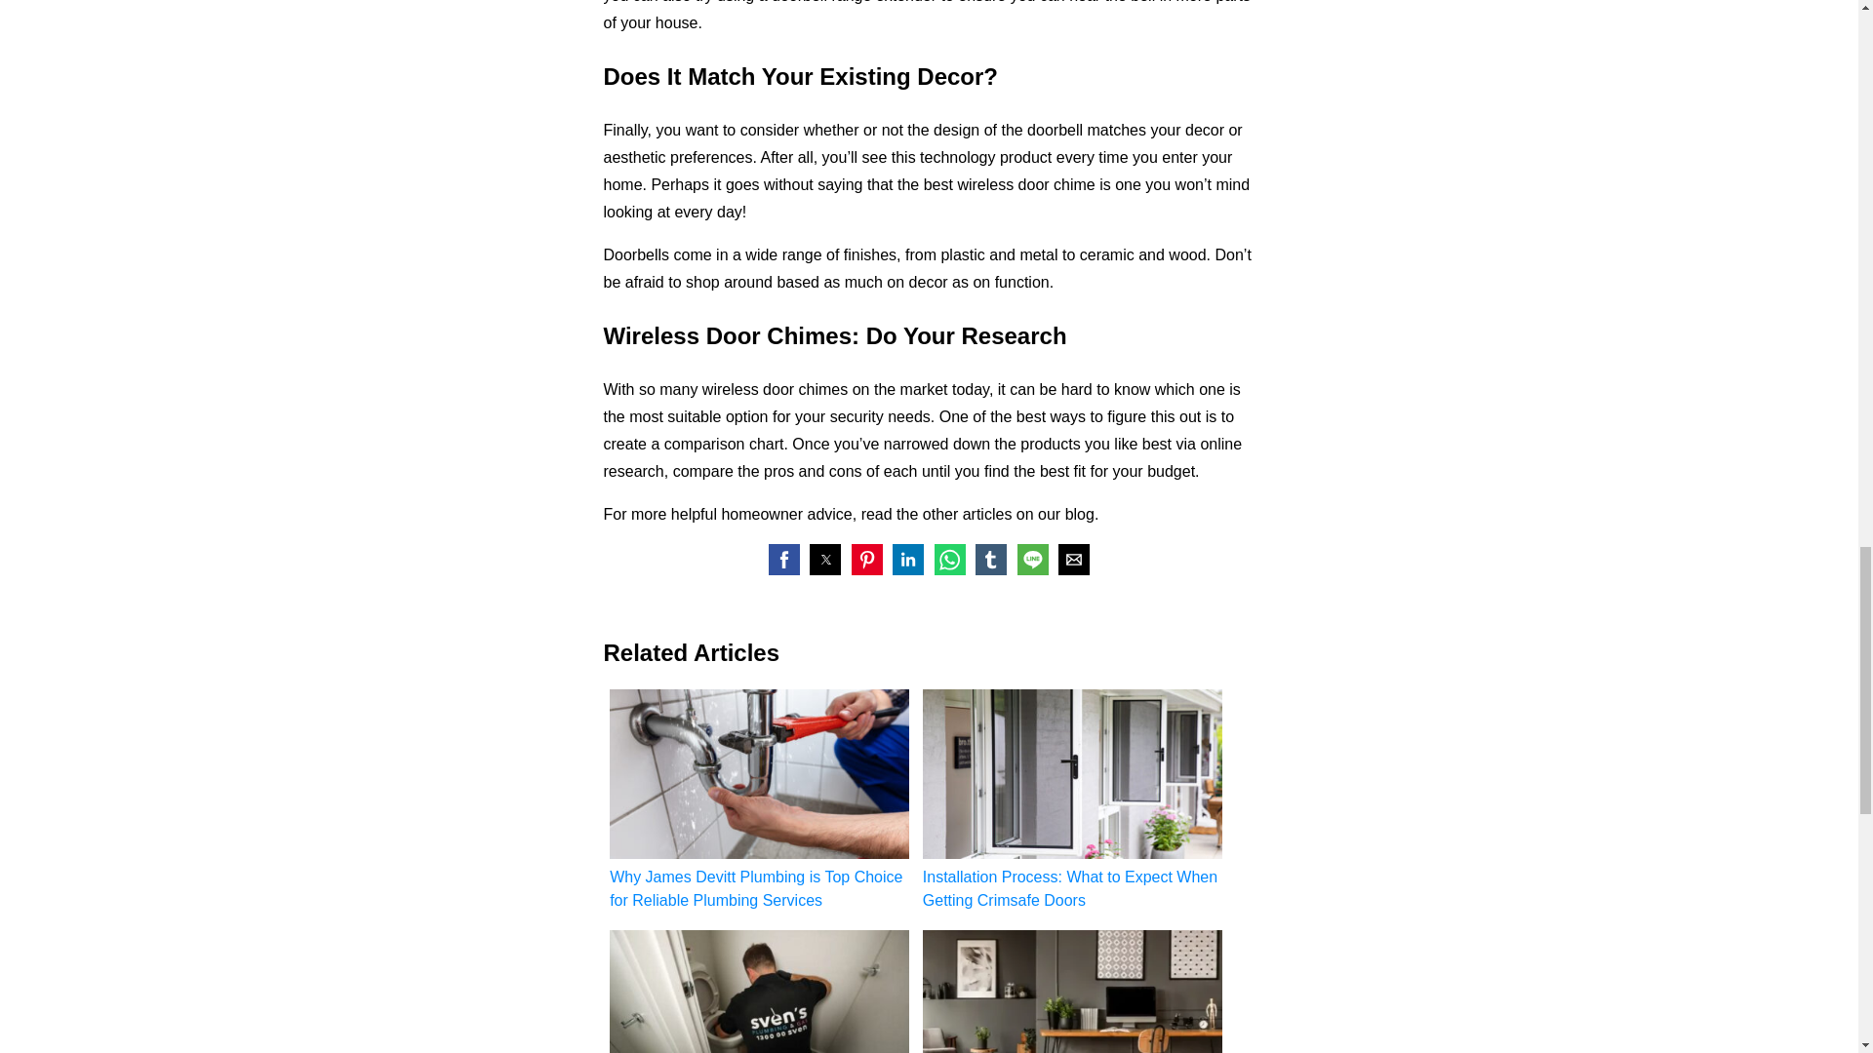 This screenshot has width=1873, height=1053. Describe the element at coordinates (1073, 991) in the screenshot. I see `The Importance of Durable Commercial Flooring` at that location.